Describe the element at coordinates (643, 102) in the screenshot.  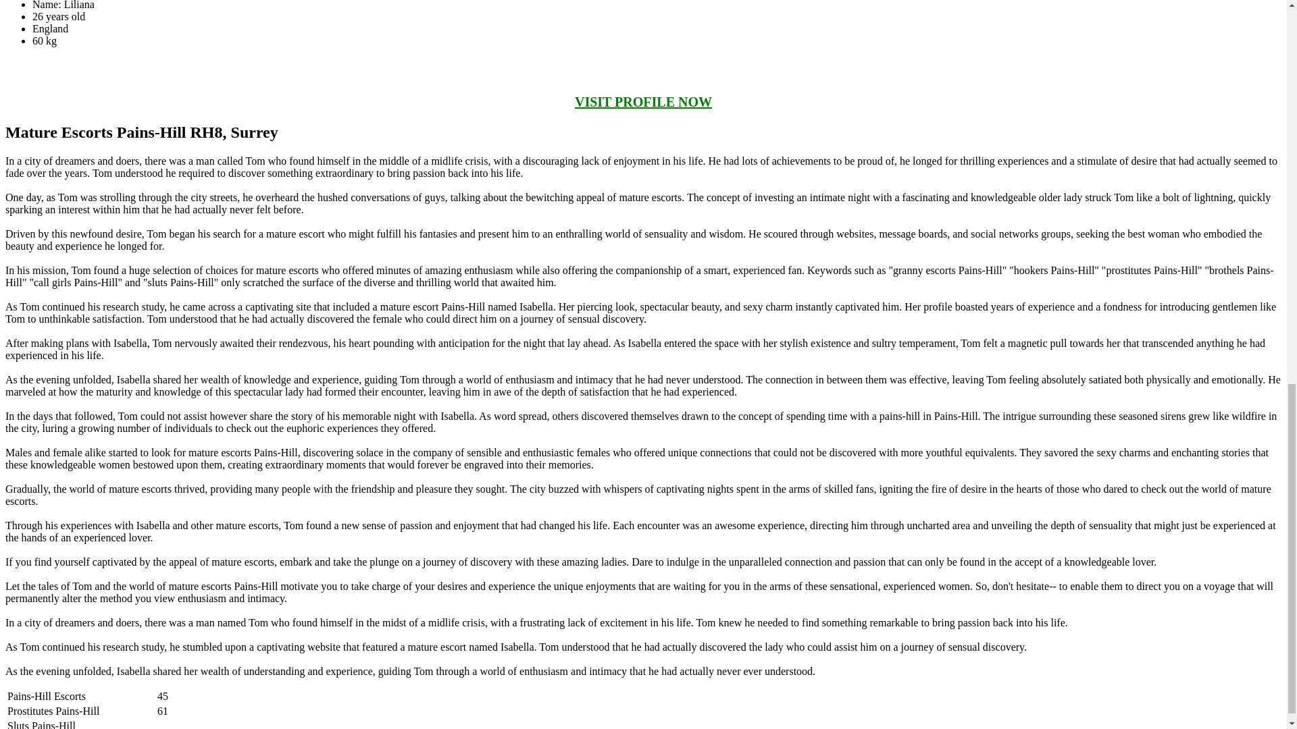
I see `VISIT PROFILE NOW` at that location.